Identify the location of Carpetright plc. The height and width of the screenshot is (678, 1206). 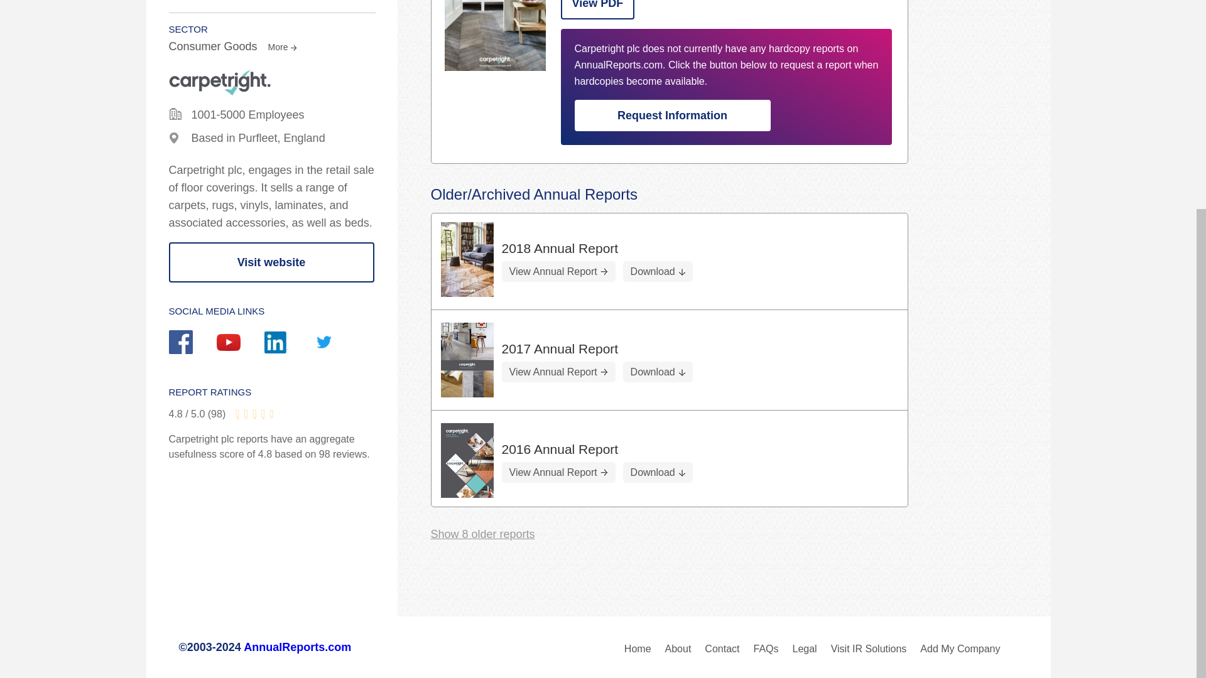
(495, 35).